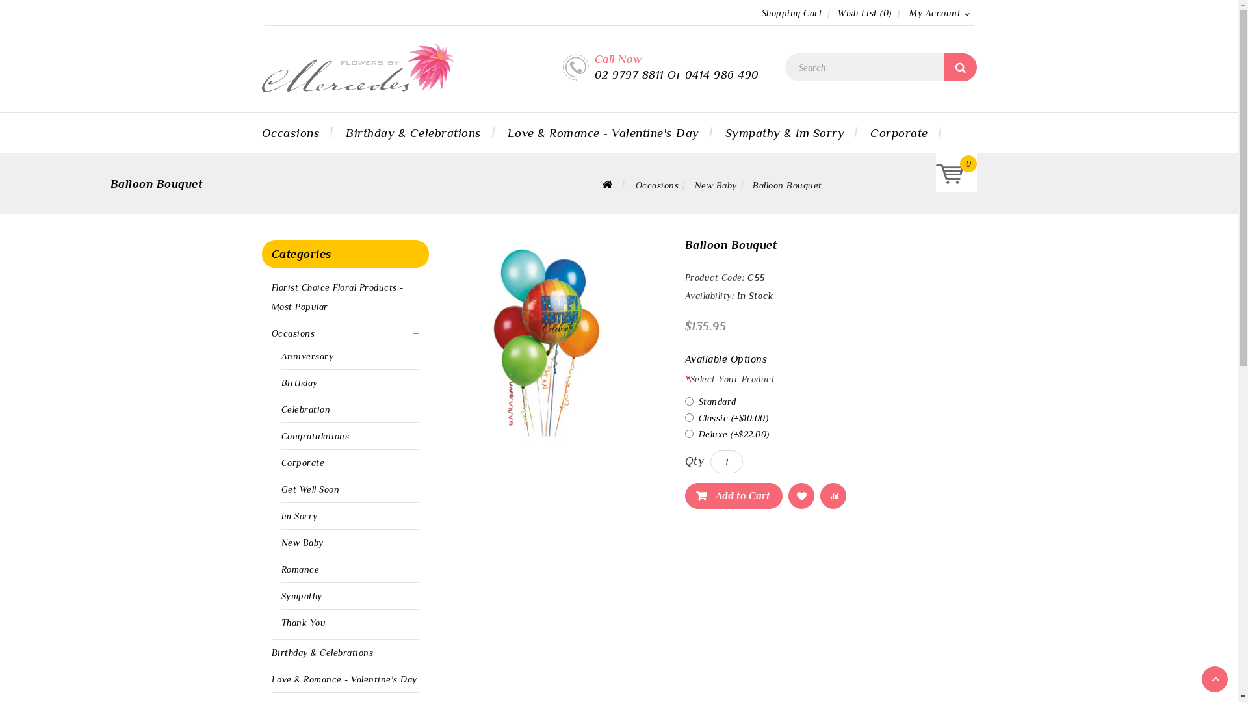  Describe the element at coordinates (297, 133) in the screenshot. I see `Occasions` at that location.